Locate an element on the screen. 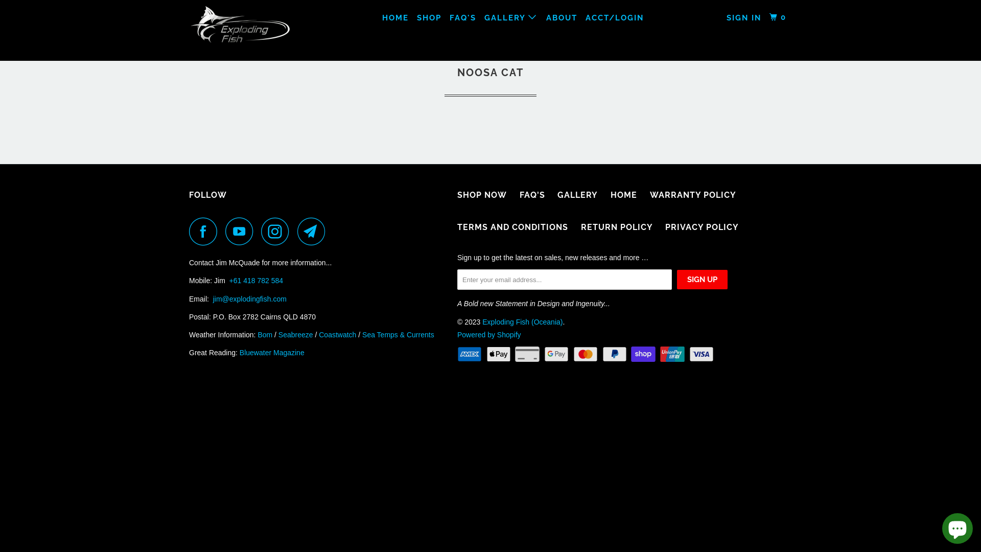 The image size is (981, 552). Exploding Fish (Oceania) on Facebook is located at coordinates (206, 231).